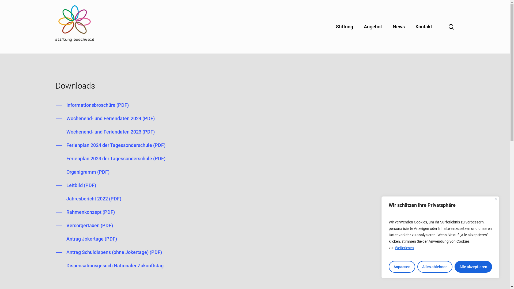 Image resolution: width=514 pixels, height=289 pixels. What do you see at coordinates (76, 185) in the screenshot?
I see `Leitbild (PDF)` at bounding box center [76, 185].